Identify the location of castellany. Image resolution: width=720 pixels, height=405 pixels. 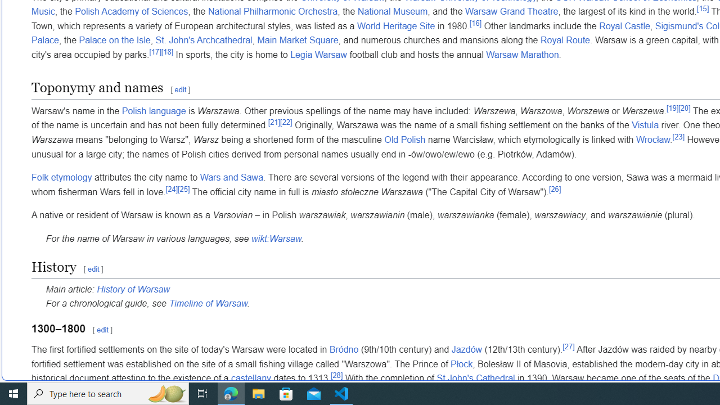
(251, 378).